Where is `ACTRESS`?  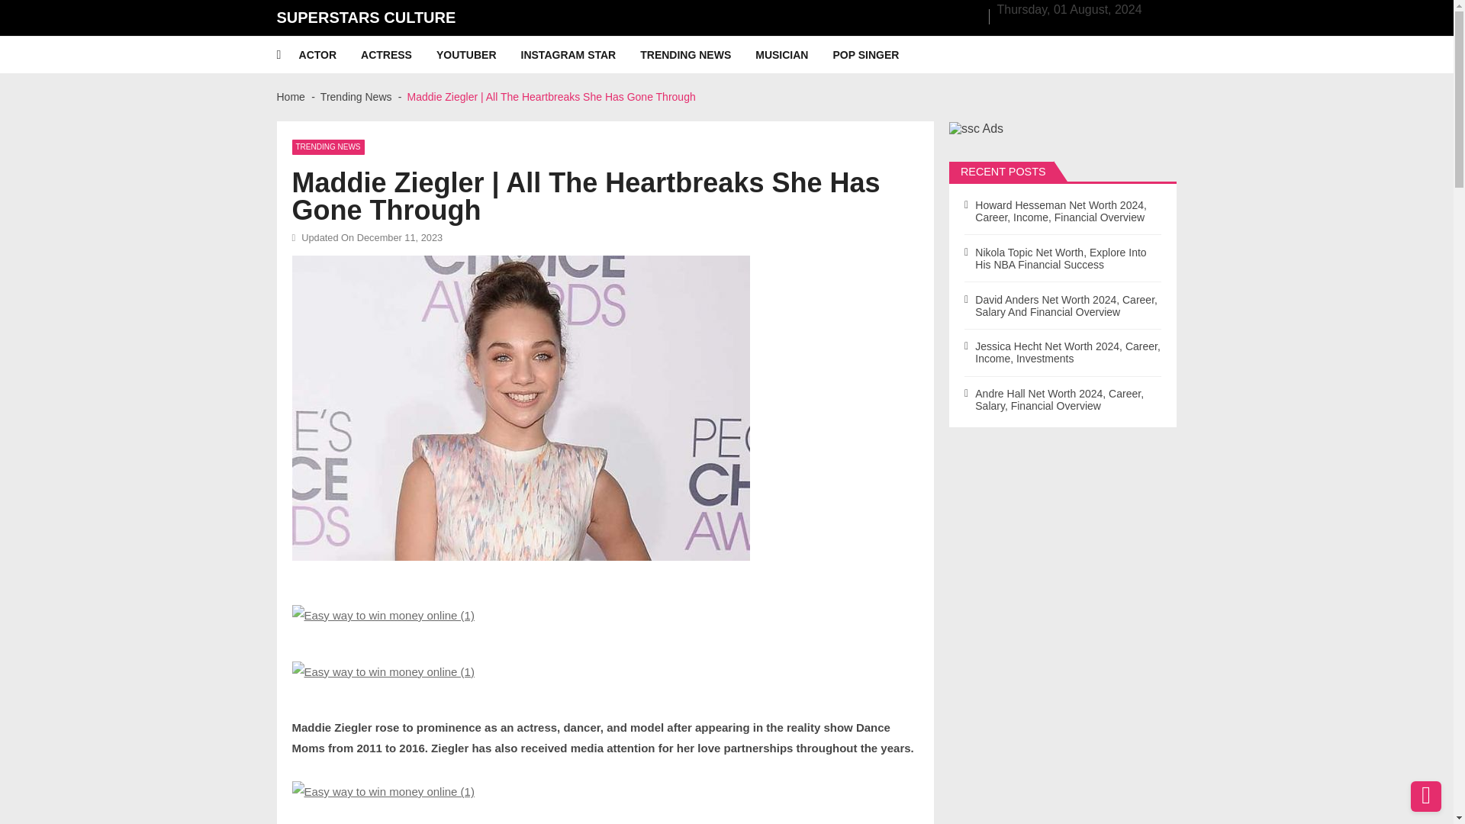 ACTRESS is located at coordinates (398, 55).